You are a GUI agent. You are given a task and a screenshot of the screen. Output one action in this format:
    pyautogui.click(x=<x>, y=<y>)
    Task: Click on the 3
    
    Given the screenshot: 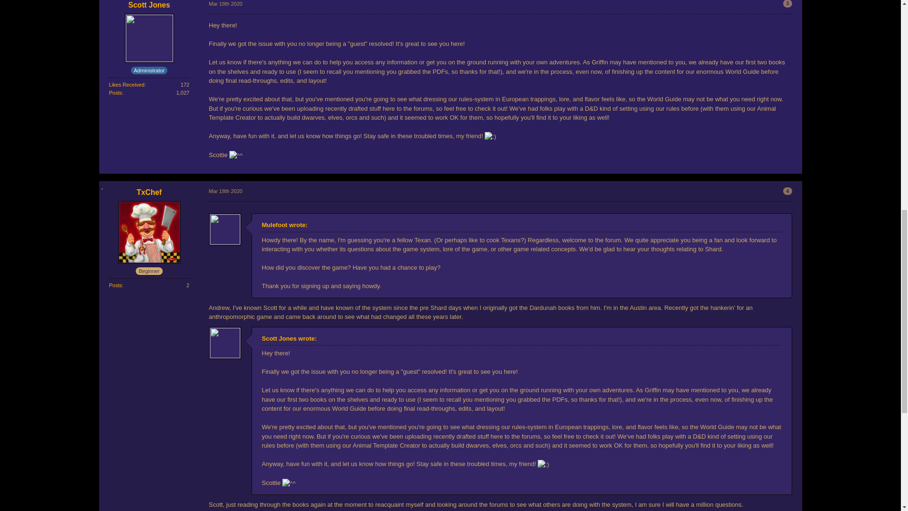 What is the action you would take?
    pyautogui.click(x=787, y=4)
    